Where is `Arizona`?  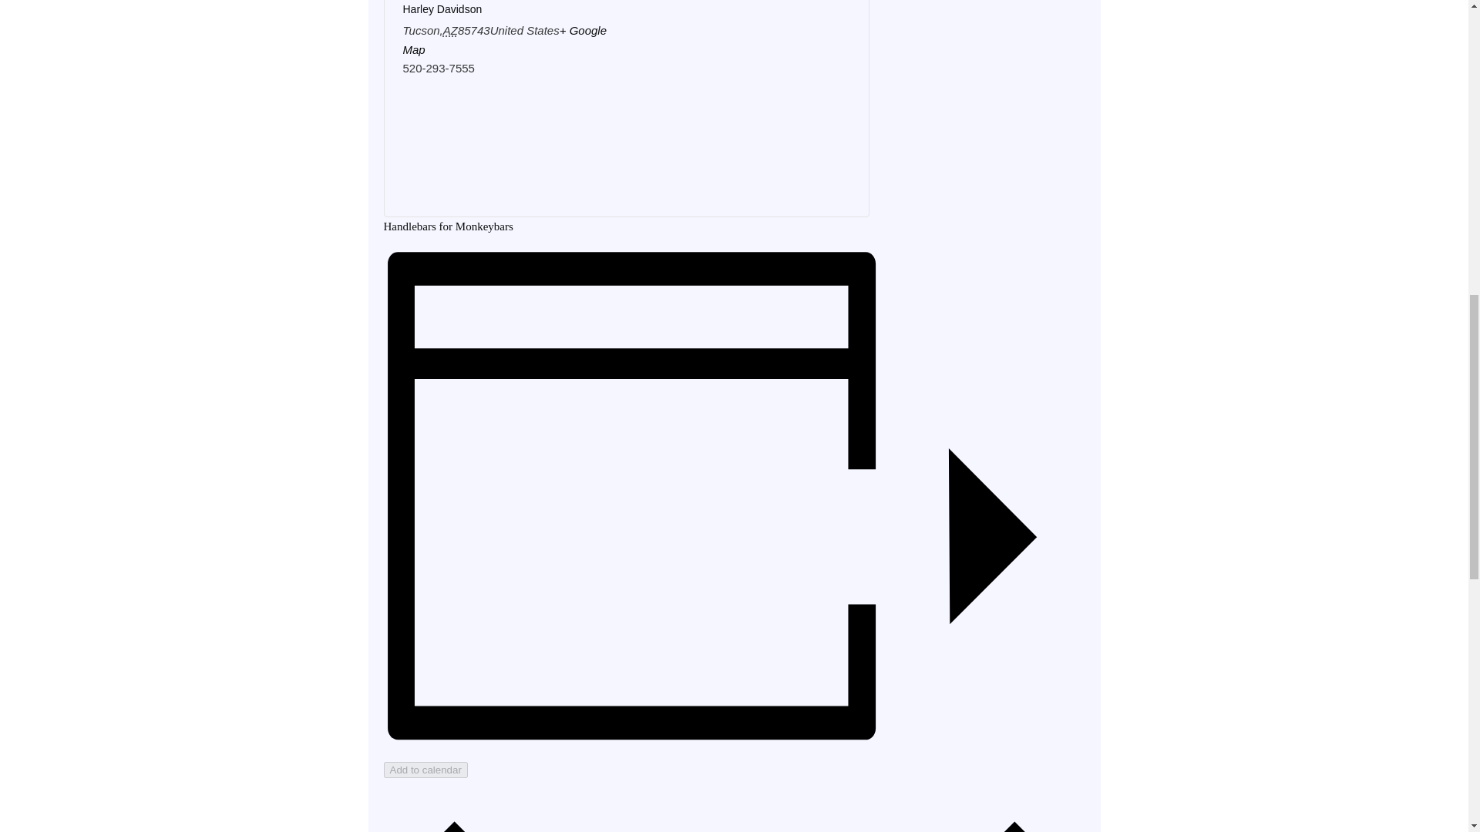 Arizona is located at coordinates (450, 30).